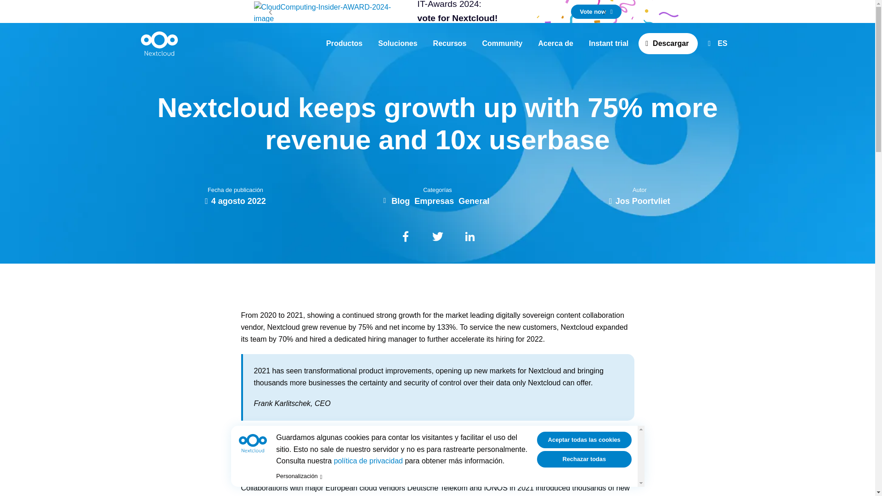 Image resolution: width=882 pixels, height=496 pixels. What do you see at coordinates (595, 11) in the screenshot?
I see `Vote now` at bounding box center [595, 11].